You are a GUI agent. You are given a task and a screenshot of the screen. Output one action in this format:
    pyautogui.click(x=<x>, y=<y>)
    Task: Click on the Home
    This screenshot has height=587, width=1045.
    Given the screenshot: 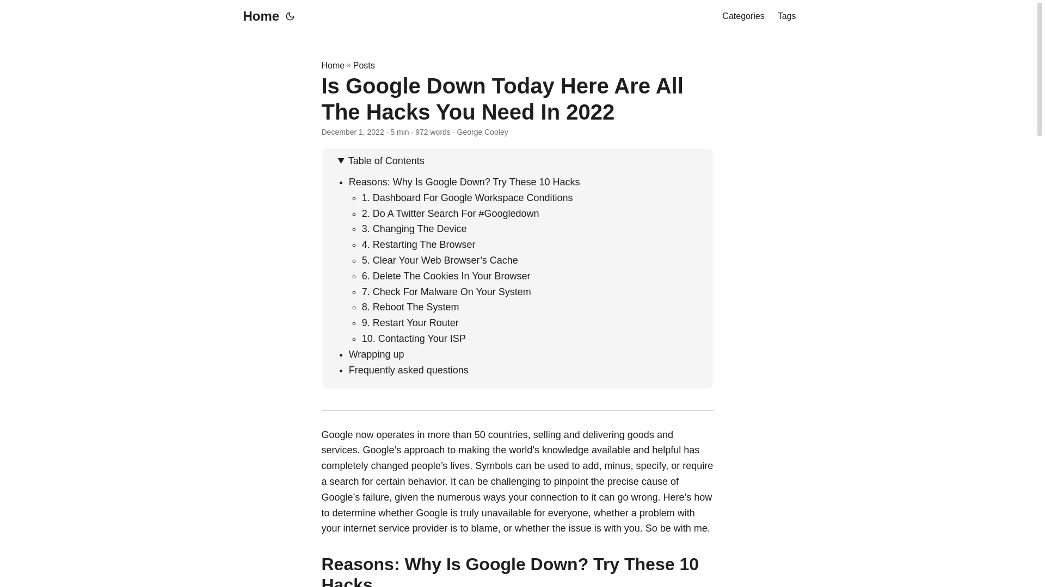 What is the action you would take?
    pyautogui.click(x=258, y=16)
    